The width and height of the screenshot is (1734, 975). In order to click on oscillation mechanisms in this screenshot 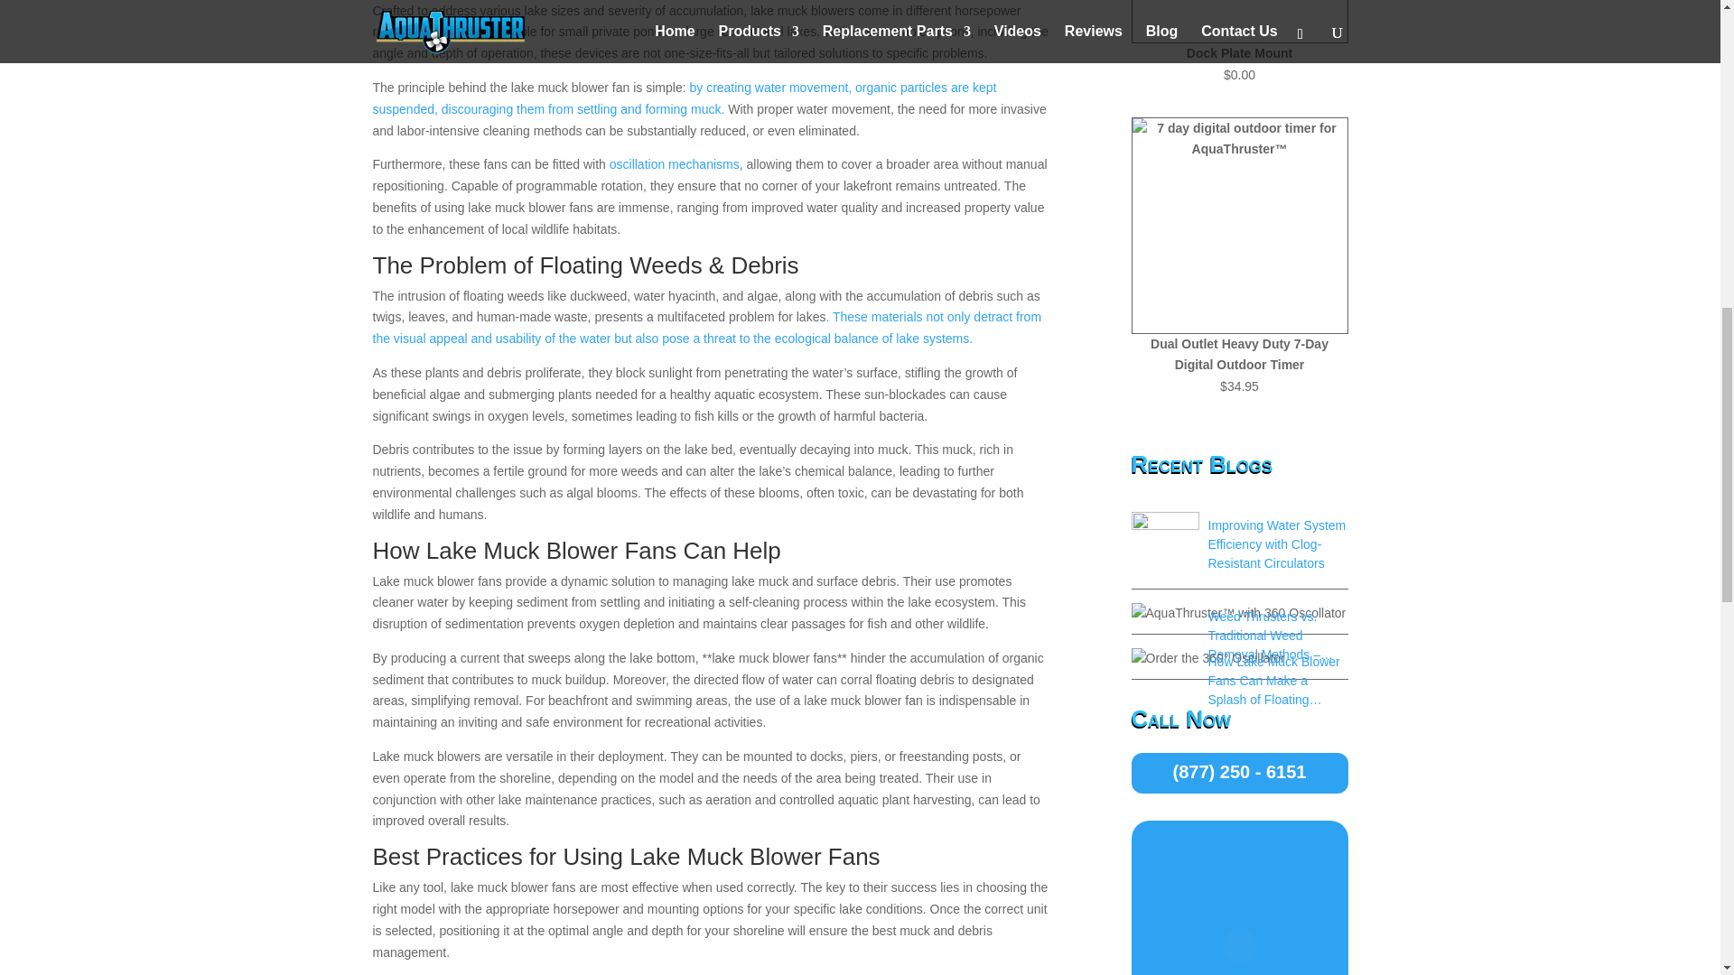, I will do `click(675, 164)`.